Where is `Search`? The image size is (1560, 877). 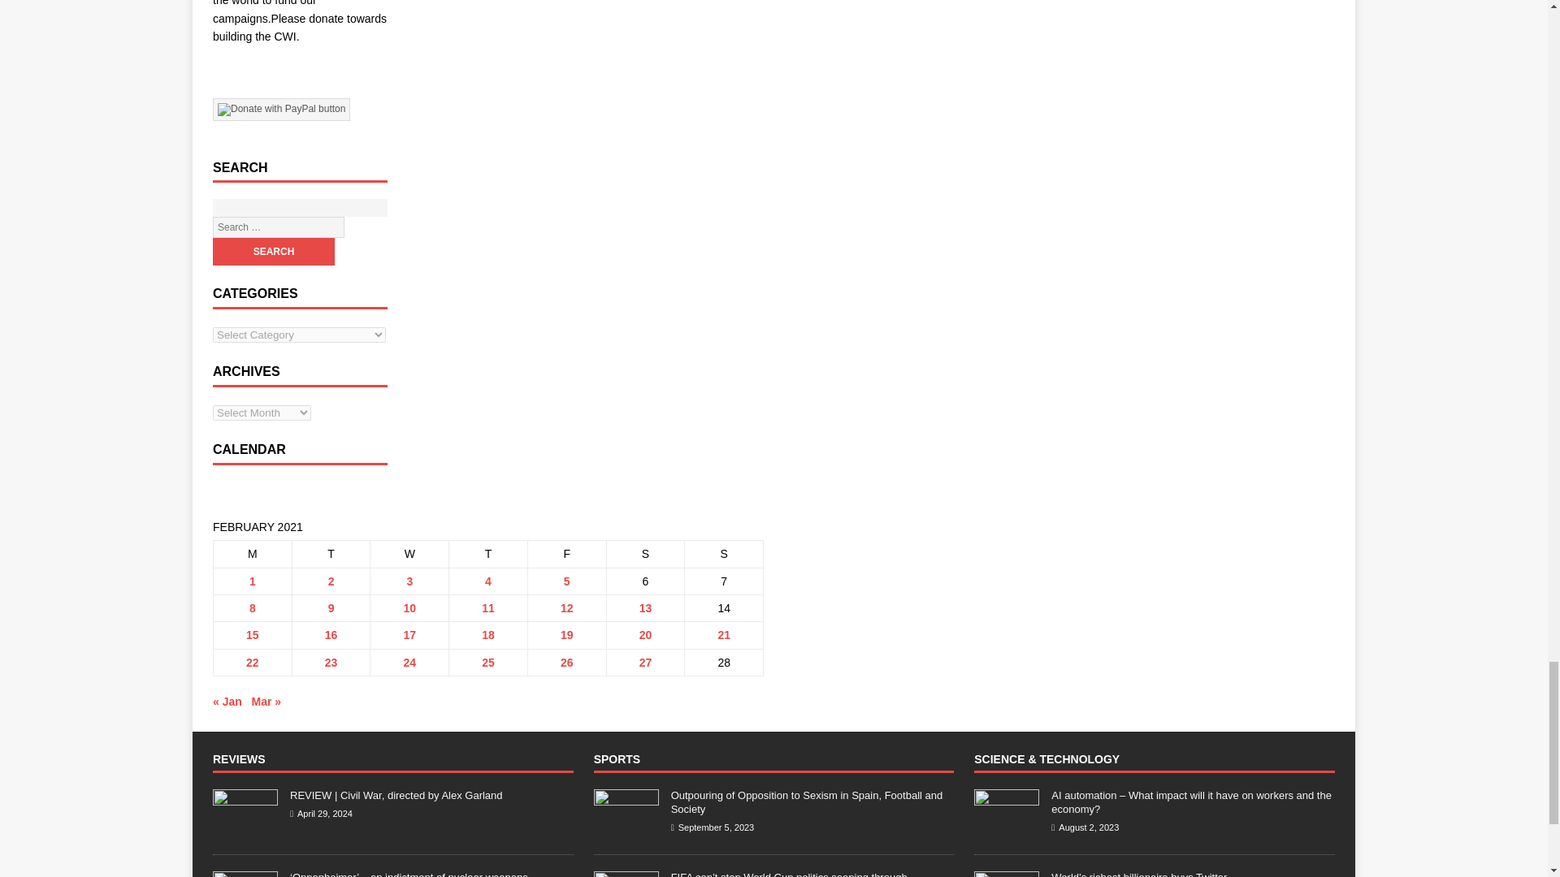 Search is located at coordinates (273, 252).